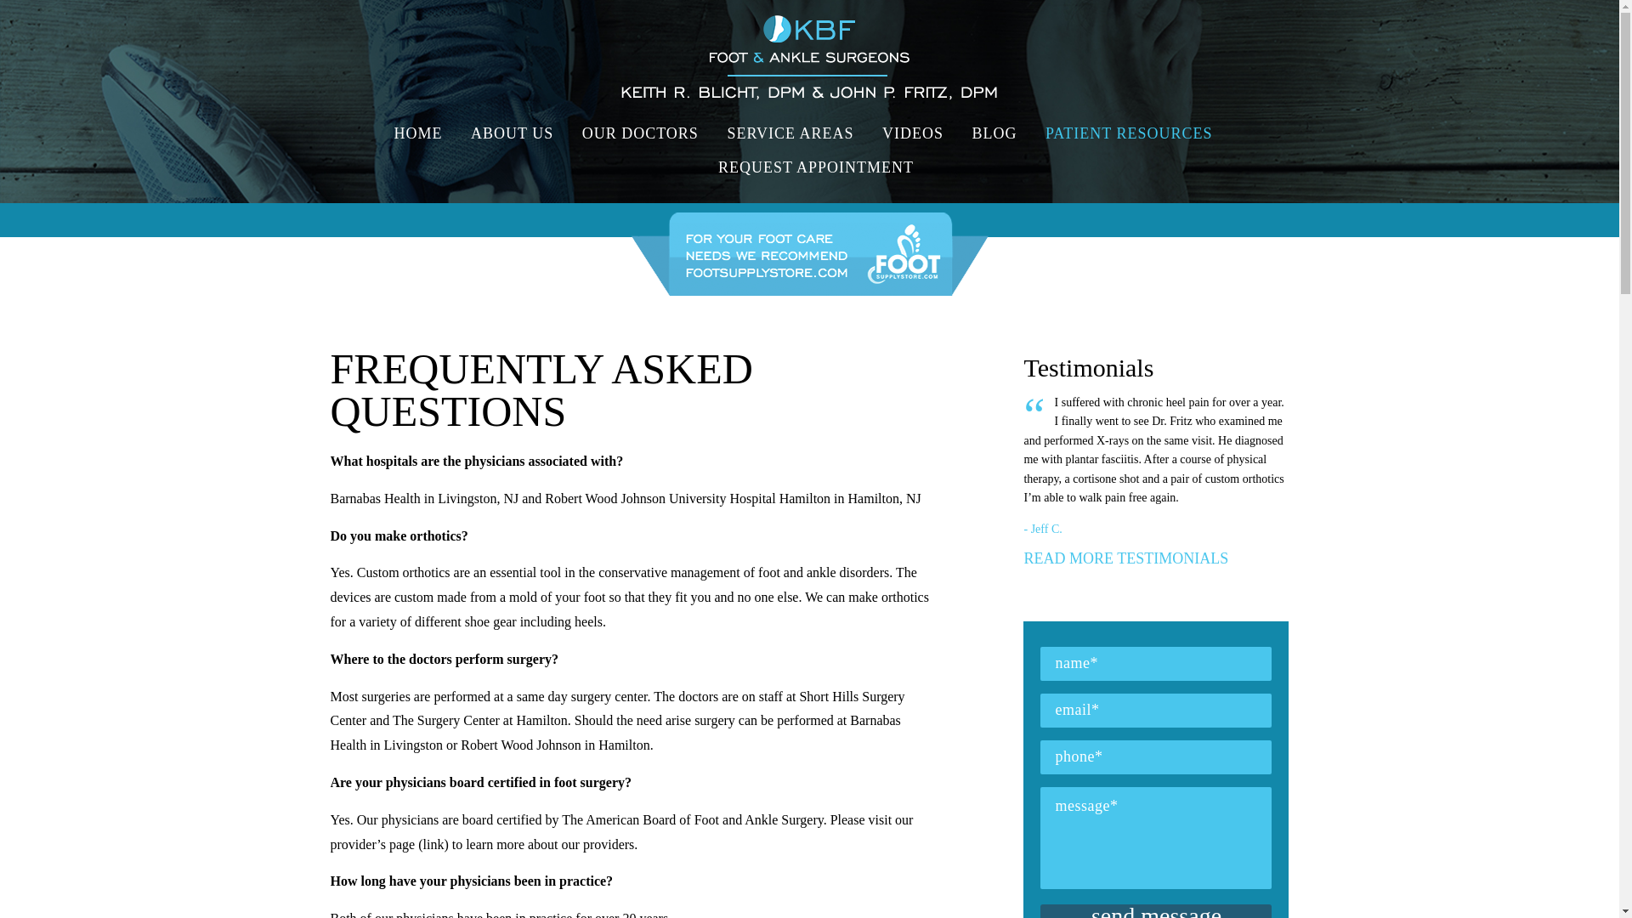 This screenshot has width=1632, height=918. I want to click on OUR DOCTORS, so click(641, 133).